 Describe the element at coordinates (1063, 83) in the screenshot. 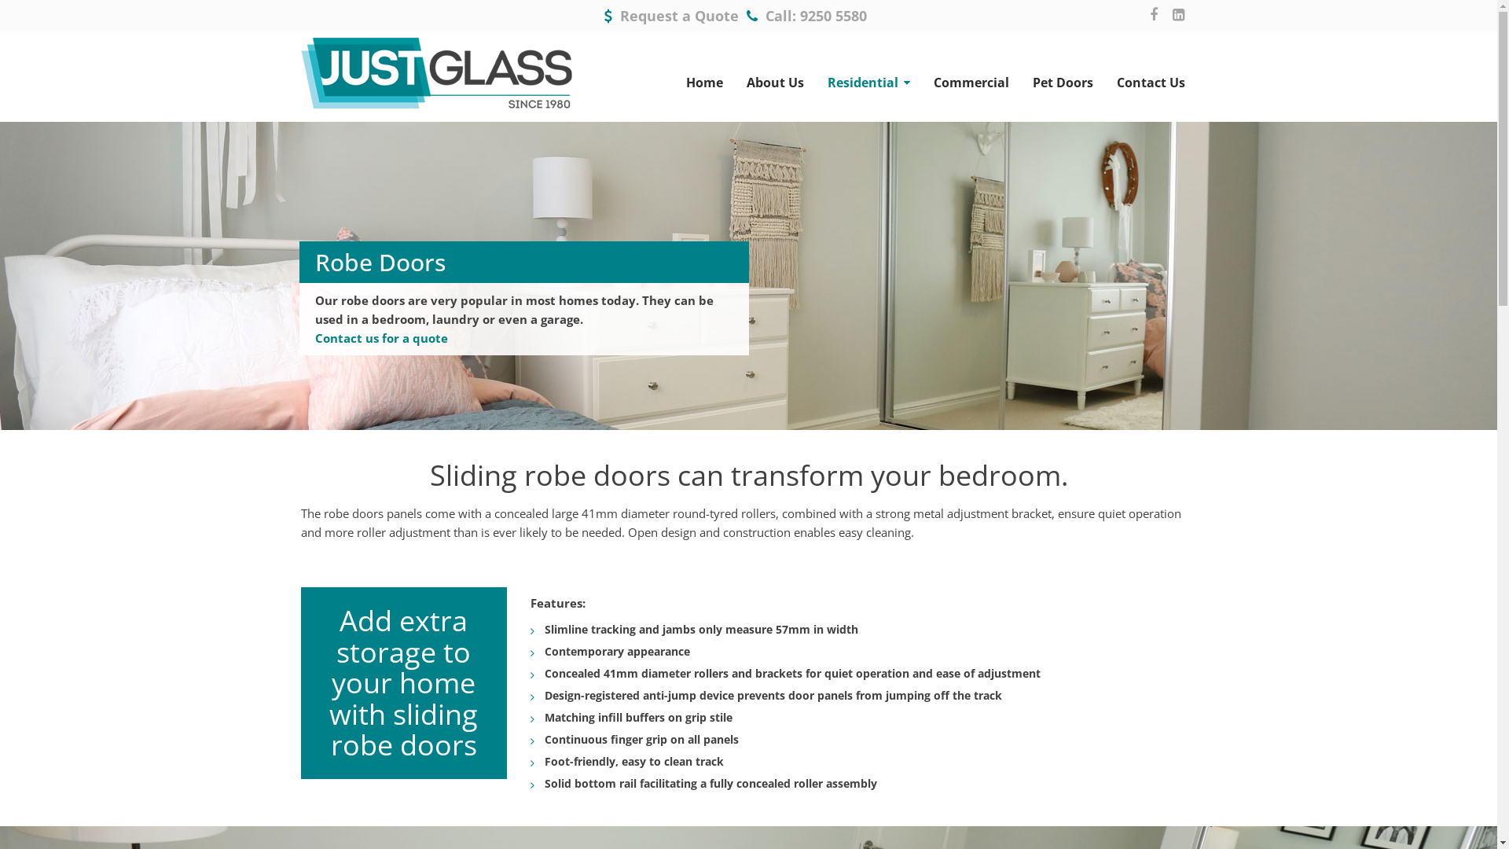

I see `Pet Doors` at that location.